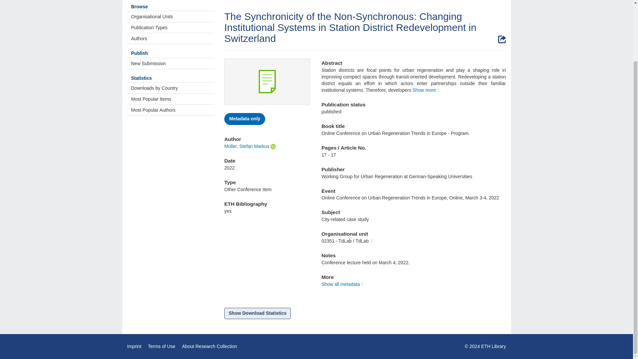 The height and width of the screenshot is (359, 638). Describe the element at coordinates (171, 17) in the screenshot. I see `Organisational Units` at that location.